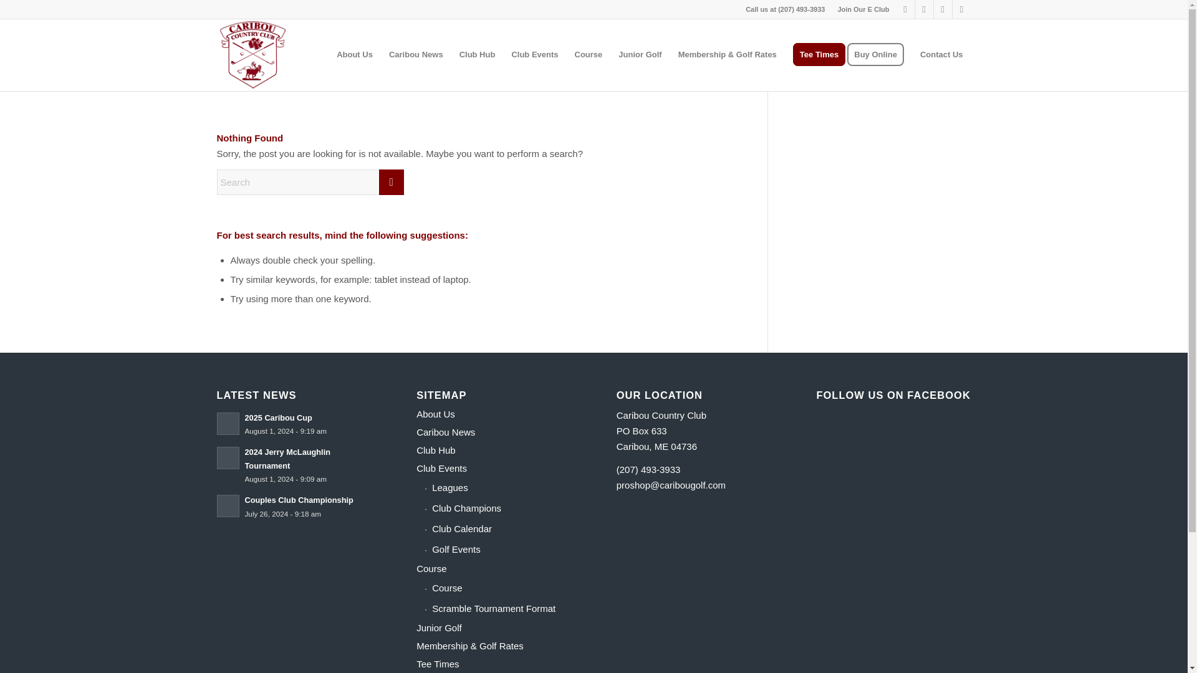 The height and width of the screenshot is (673, 1197). Describe the element at coordinates (961, 9) in the screenshot. I see `LinkedIn` at that location.